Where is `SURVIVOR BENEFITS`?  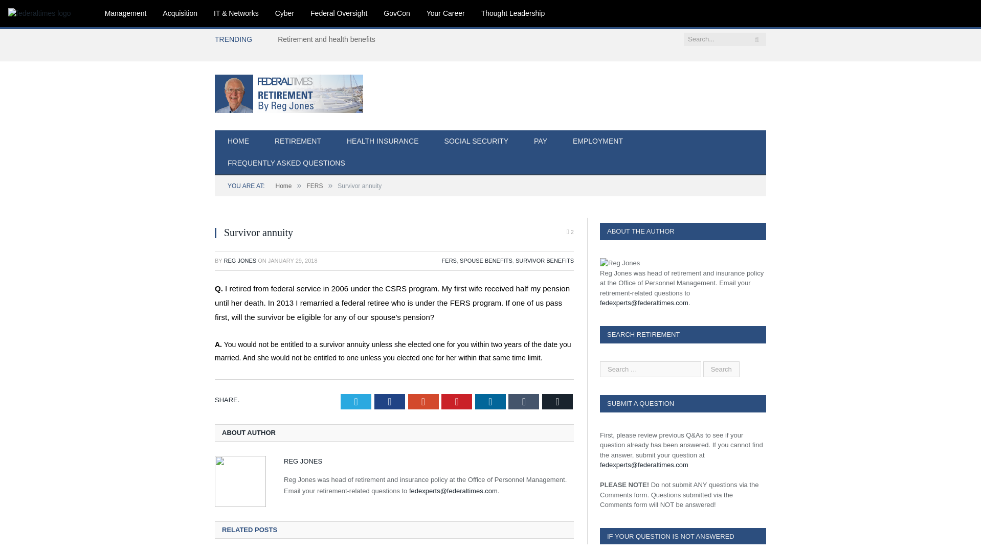 SURVIVOR BENEFITS is located at coordinates (544, 261).